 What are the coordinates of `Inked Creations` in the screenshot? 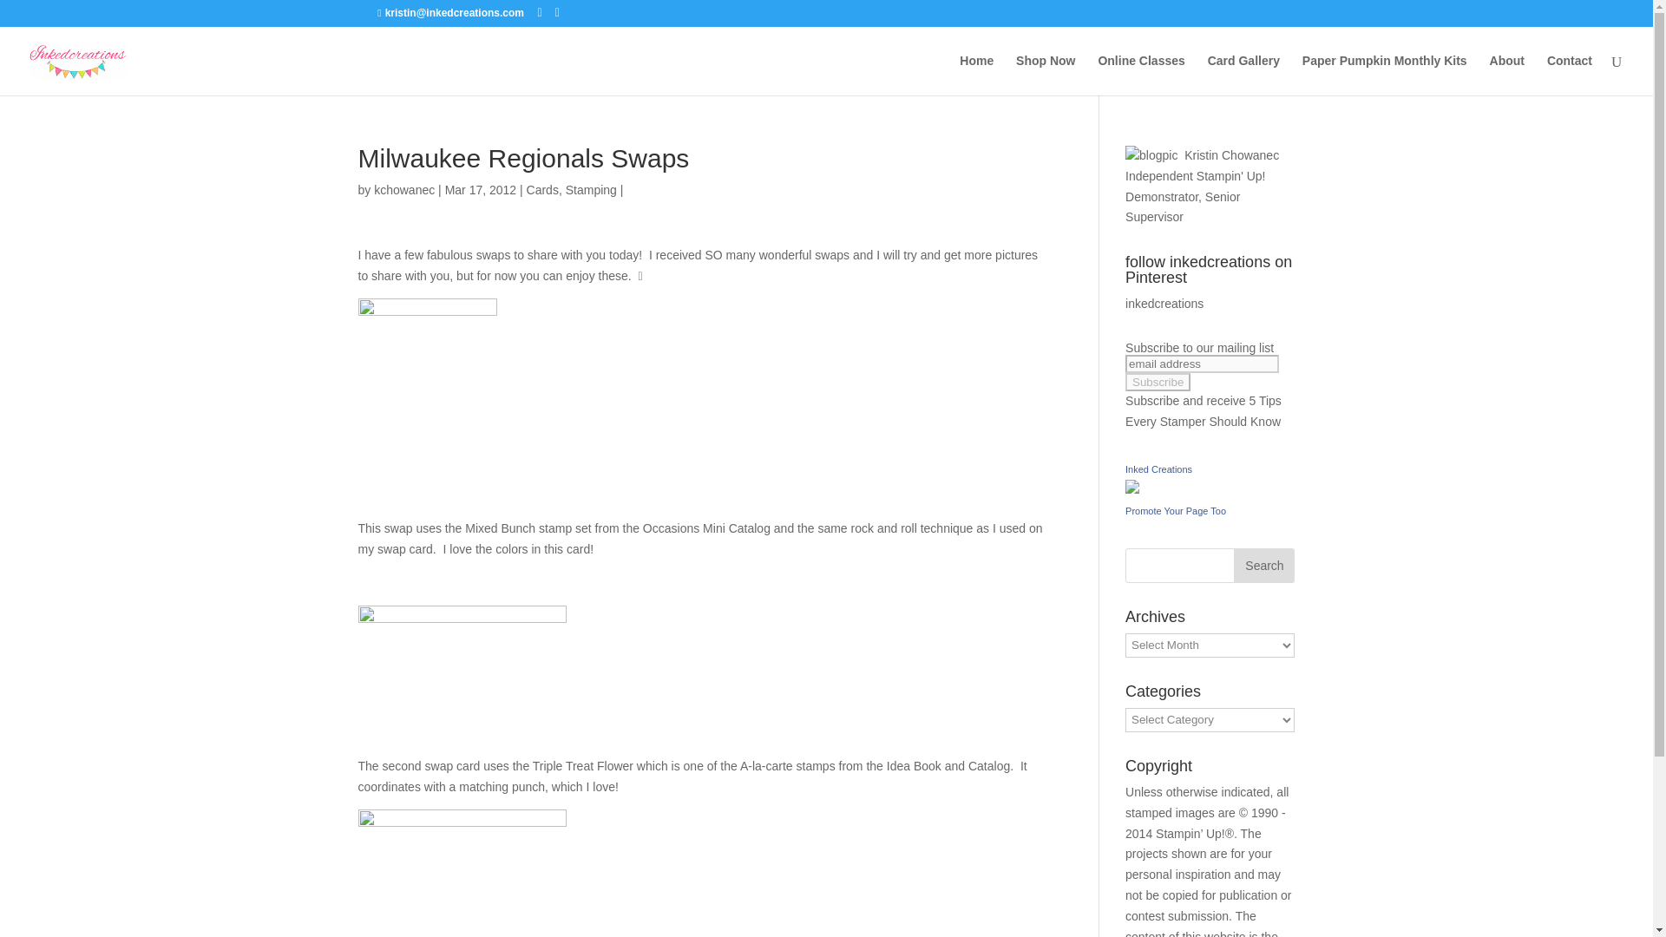 It's located at (1159, 468).